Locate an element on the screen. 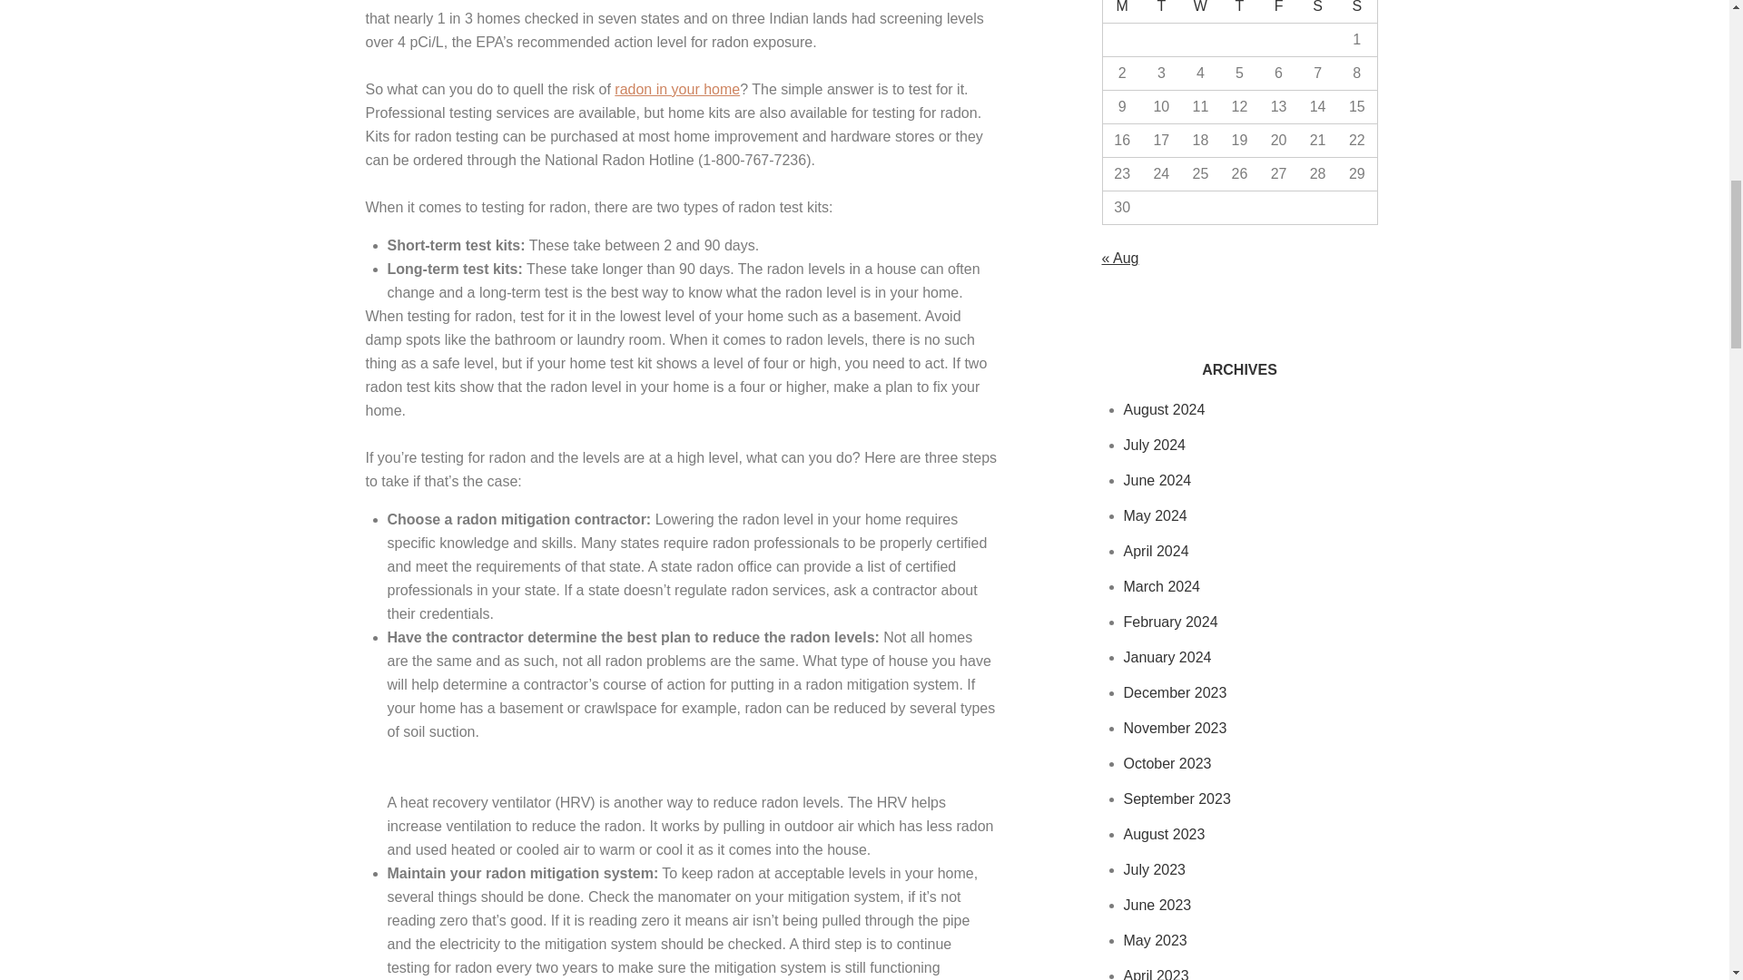 This screenshot has width=1743, height=980. radon in your home is located at coordinates (677, 89).